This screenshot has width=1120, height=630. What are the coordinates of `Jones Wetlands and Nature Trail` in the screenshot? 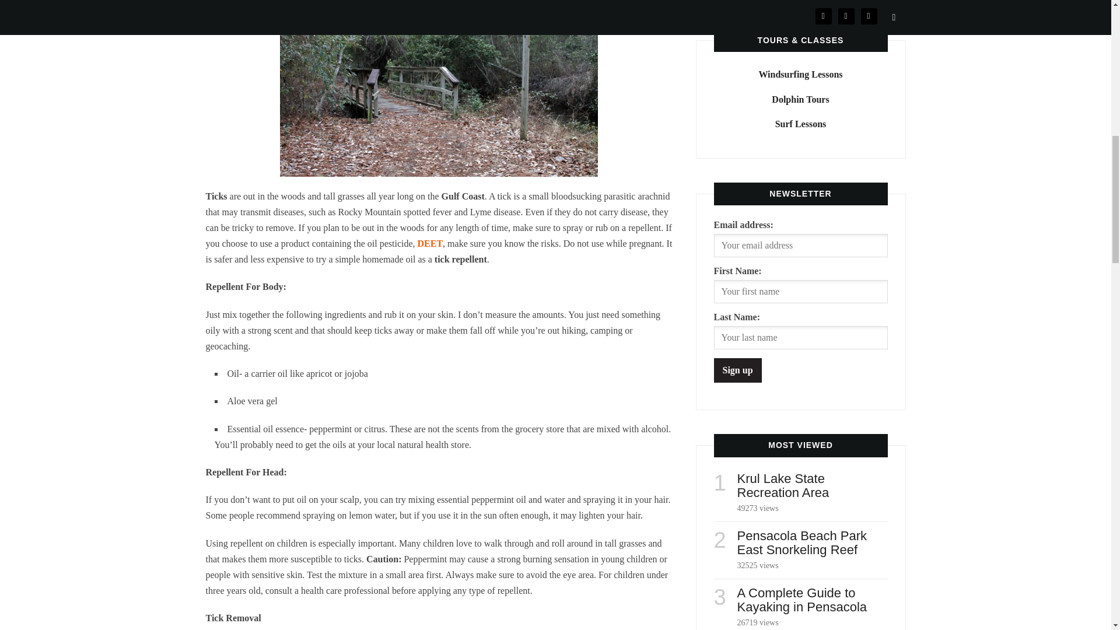 It's located at (439, 89).